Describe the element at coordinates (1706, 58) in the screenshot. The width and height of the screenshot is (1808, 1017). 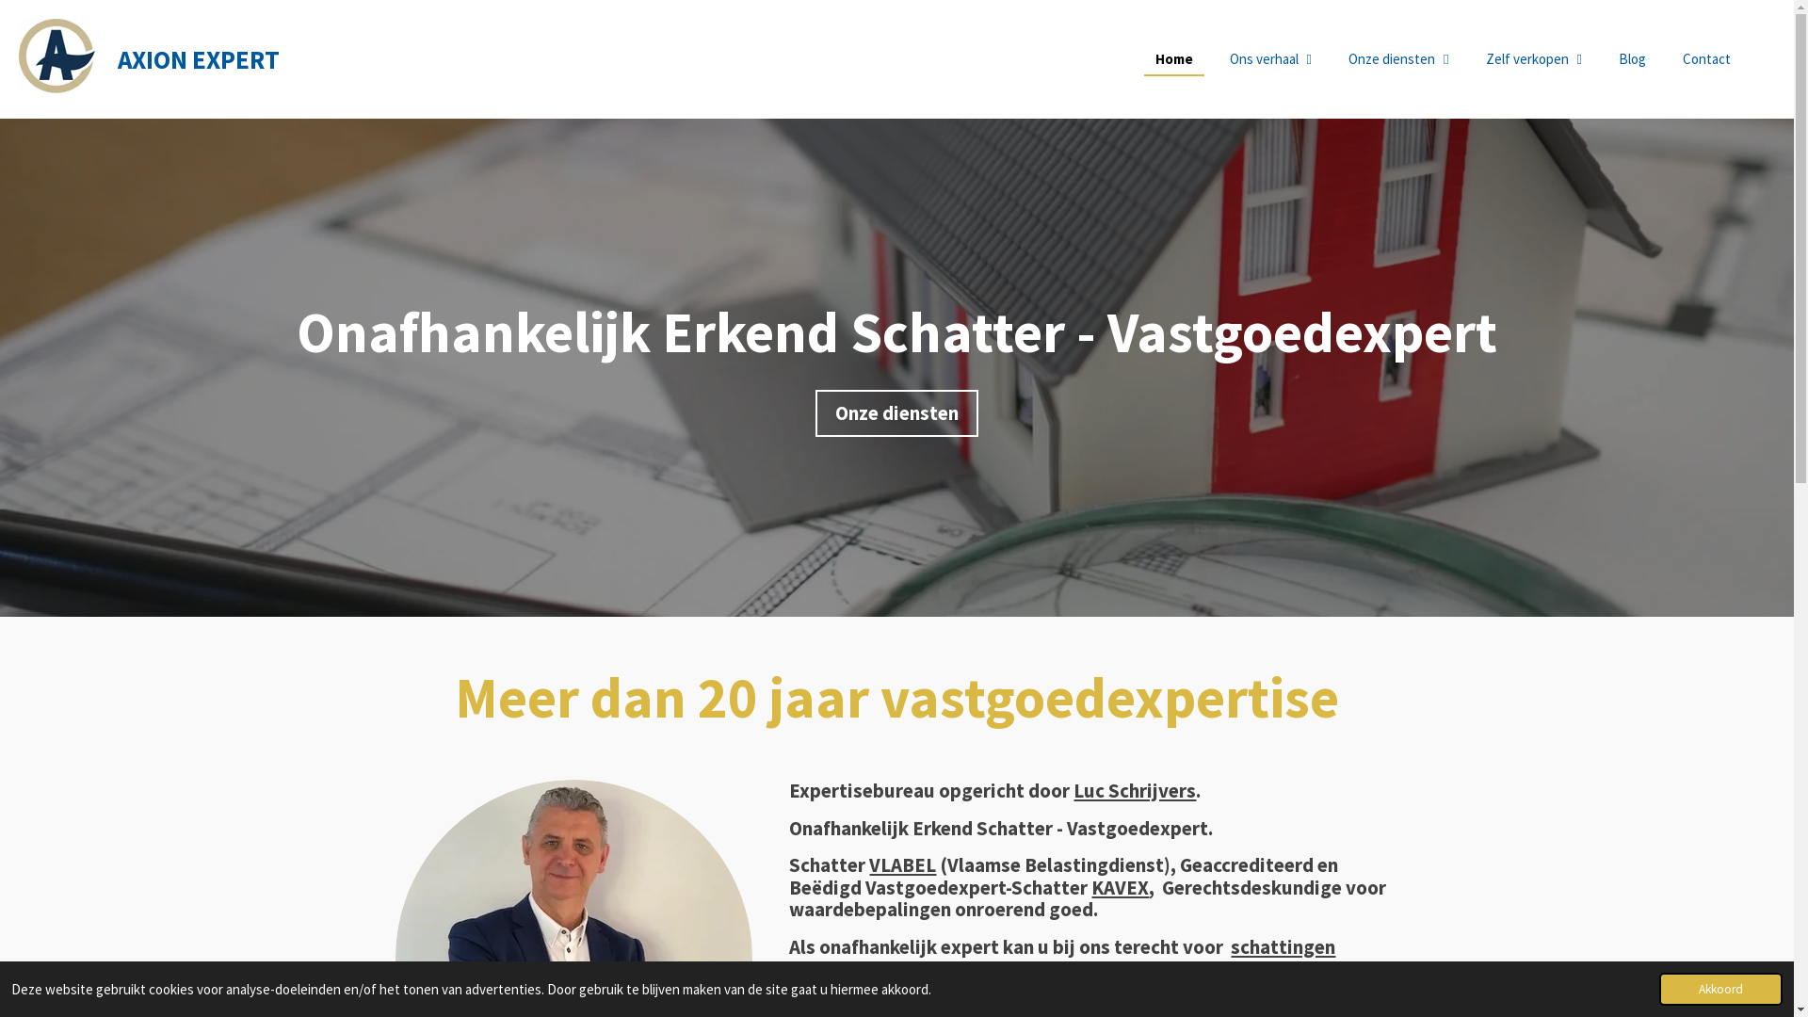
I see `Contact` at that location.